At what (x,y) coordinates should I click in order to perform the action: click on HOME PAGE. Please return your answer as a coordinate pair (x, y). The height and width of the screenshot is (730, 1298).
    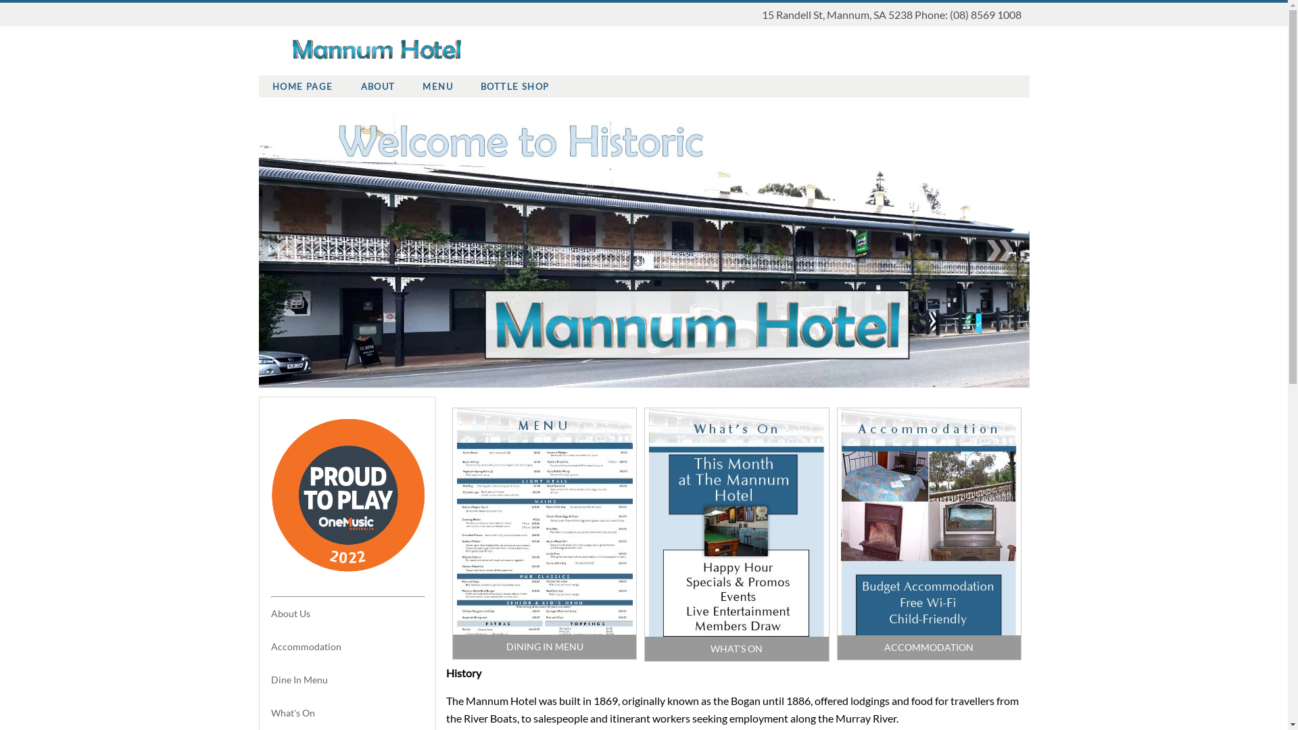
    Looking at the image, I should click on (303, 87).